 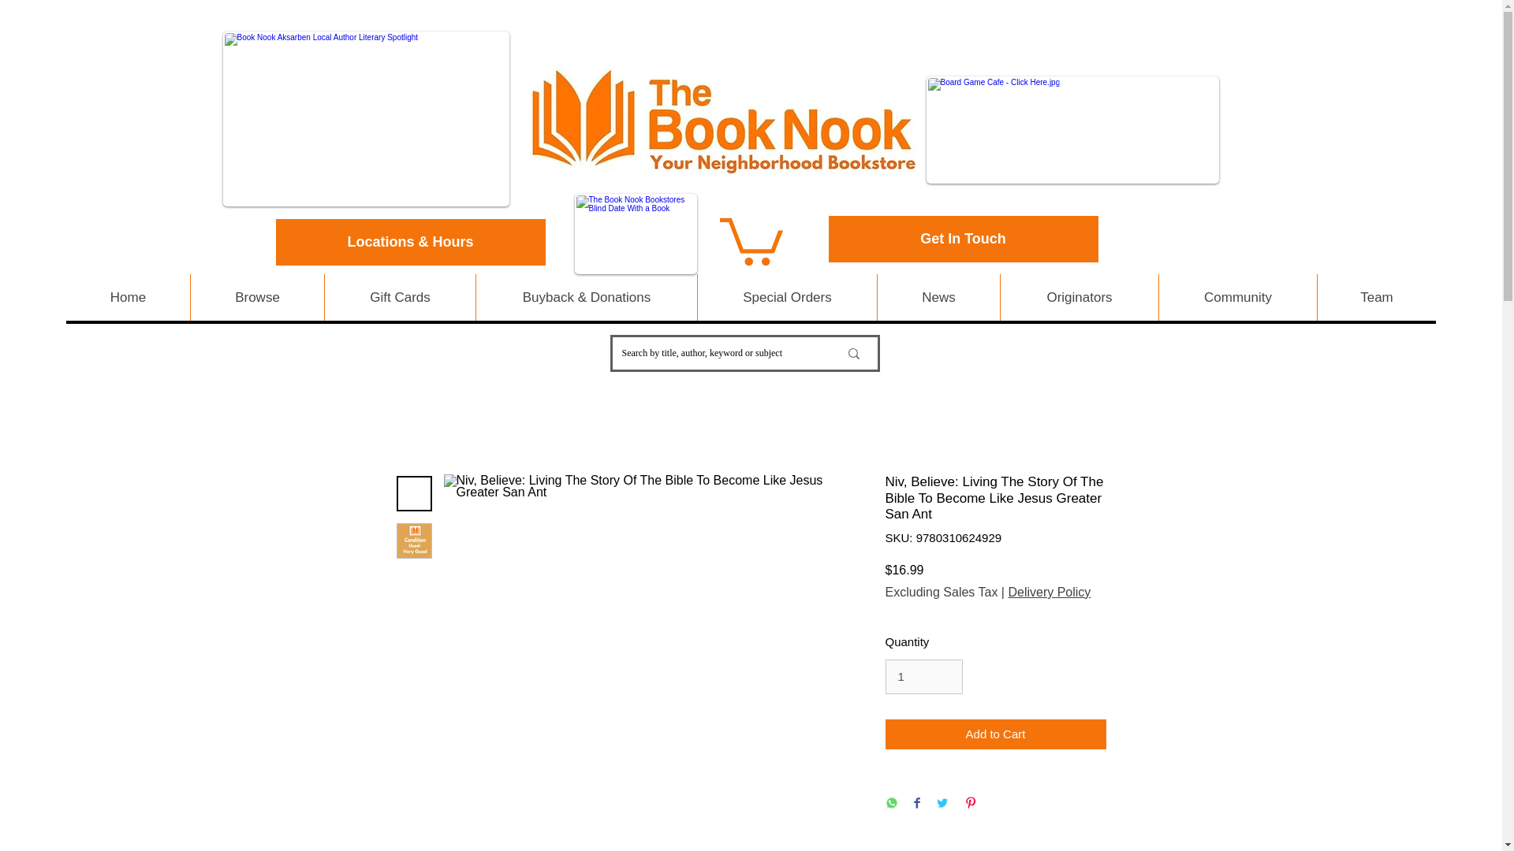 What do you see at coordinates (1376, 297) in the screenshot?
I see `Team` at bounding box center [1376, 297].